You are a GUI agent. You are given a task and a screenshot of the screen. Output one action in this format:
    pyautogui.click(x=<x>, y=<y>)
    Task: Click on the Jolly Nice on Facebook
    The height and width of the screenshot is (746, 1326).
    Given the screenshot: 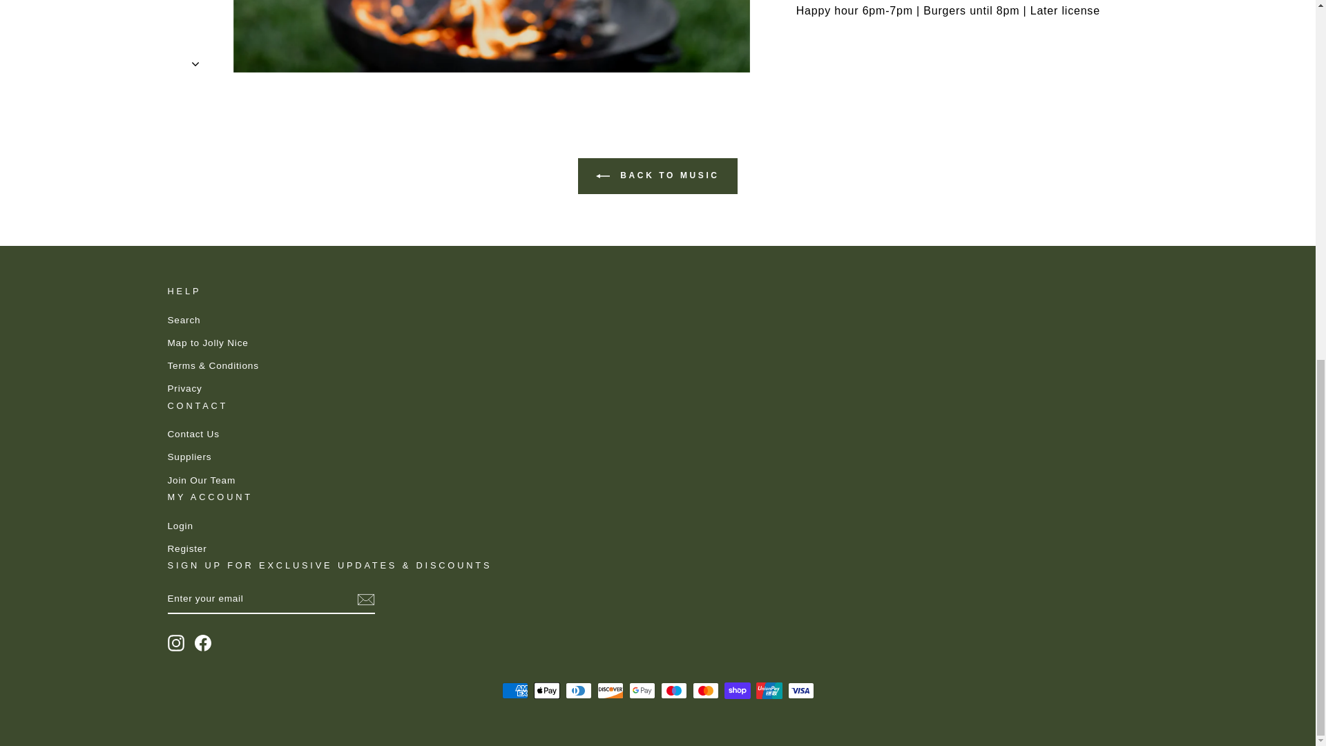 What is the action you would take?
    pyautogui.click(x=203, y=642)
    